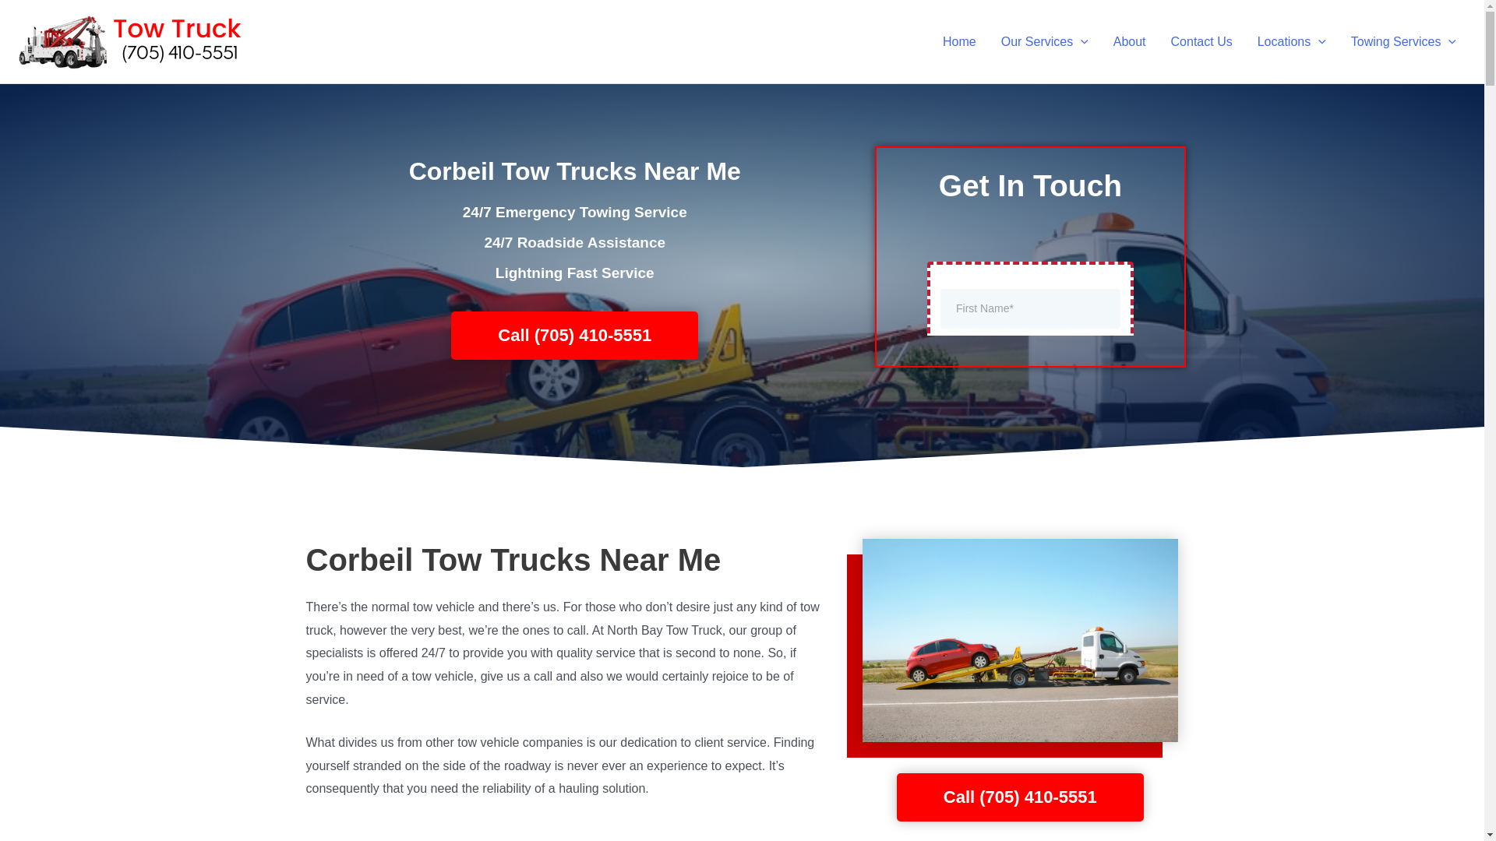  Describe the element at coordinates (1404, 40) in the screenshot. I see `Towing Services` at that location.